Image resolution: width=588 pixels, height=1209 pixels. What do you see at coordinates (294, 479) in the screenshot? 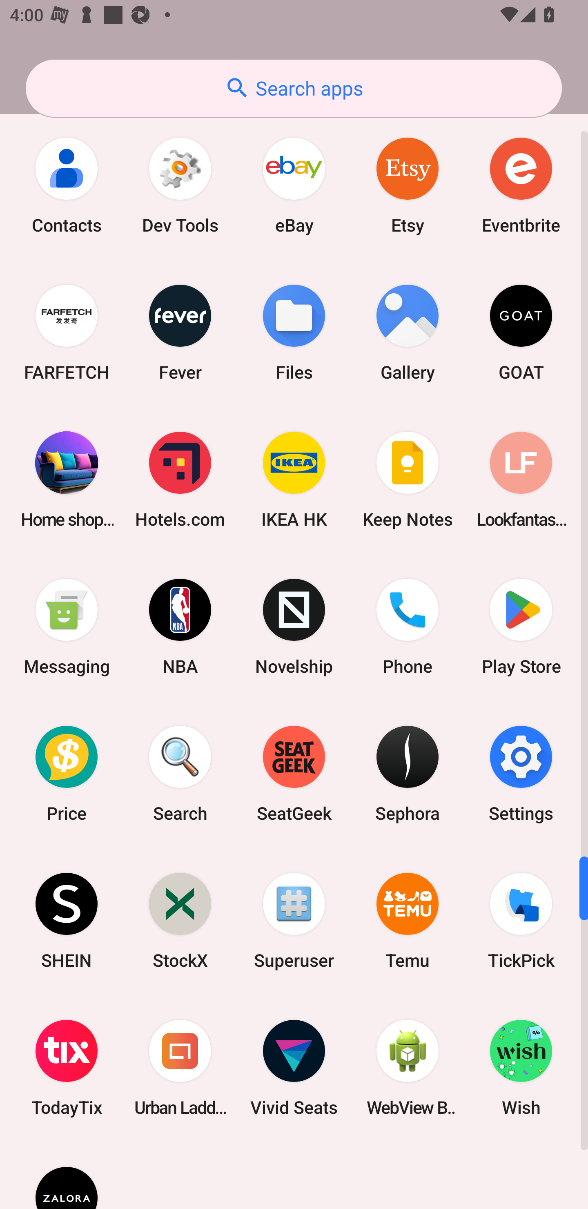
I see `IKEA HK` at bounding box center [294, 479].